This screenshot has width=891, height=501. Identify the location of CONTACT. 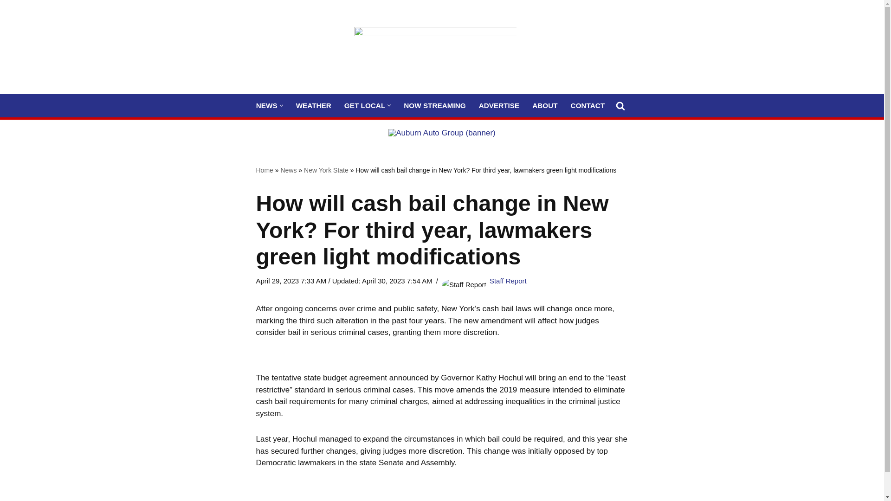
(588, 105).